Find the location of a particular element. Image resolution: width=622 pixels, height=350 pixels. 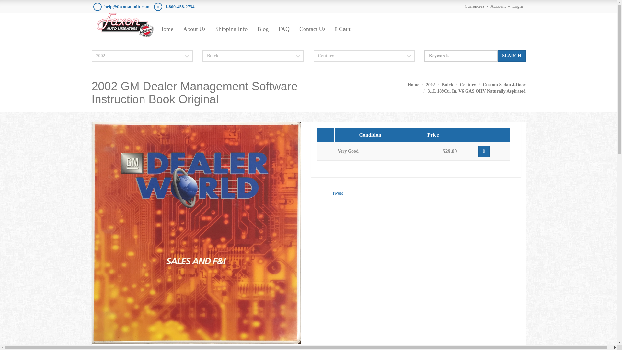

SEARCH is located at coordinates (512, 56).